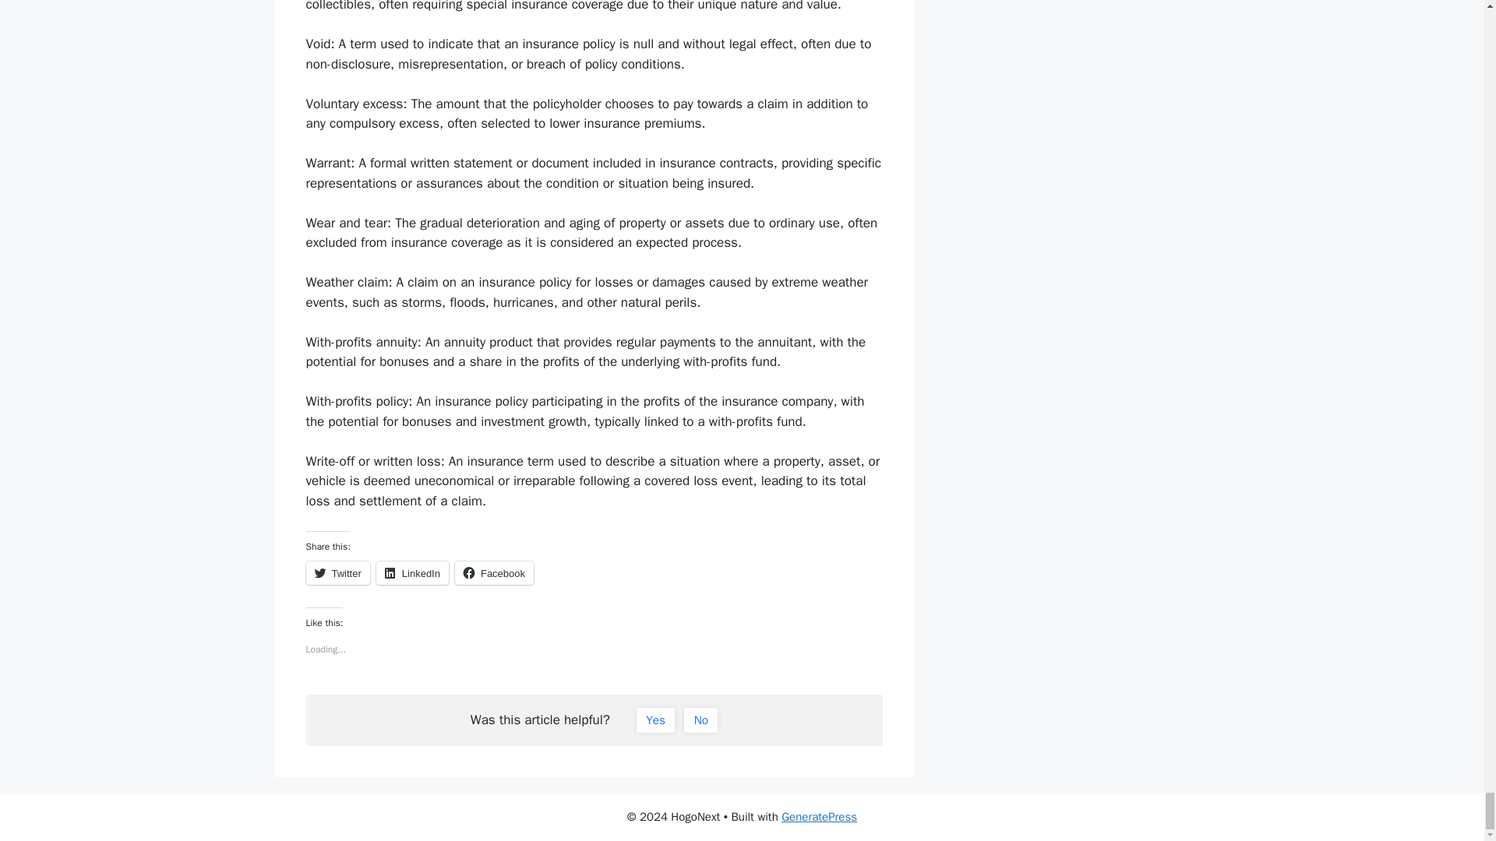 The image size is (1496, 841). What do you see at coordinates (337, 573) in the screenshot?
I see `Click to share on Twitter` at bounding box center [337, 573].